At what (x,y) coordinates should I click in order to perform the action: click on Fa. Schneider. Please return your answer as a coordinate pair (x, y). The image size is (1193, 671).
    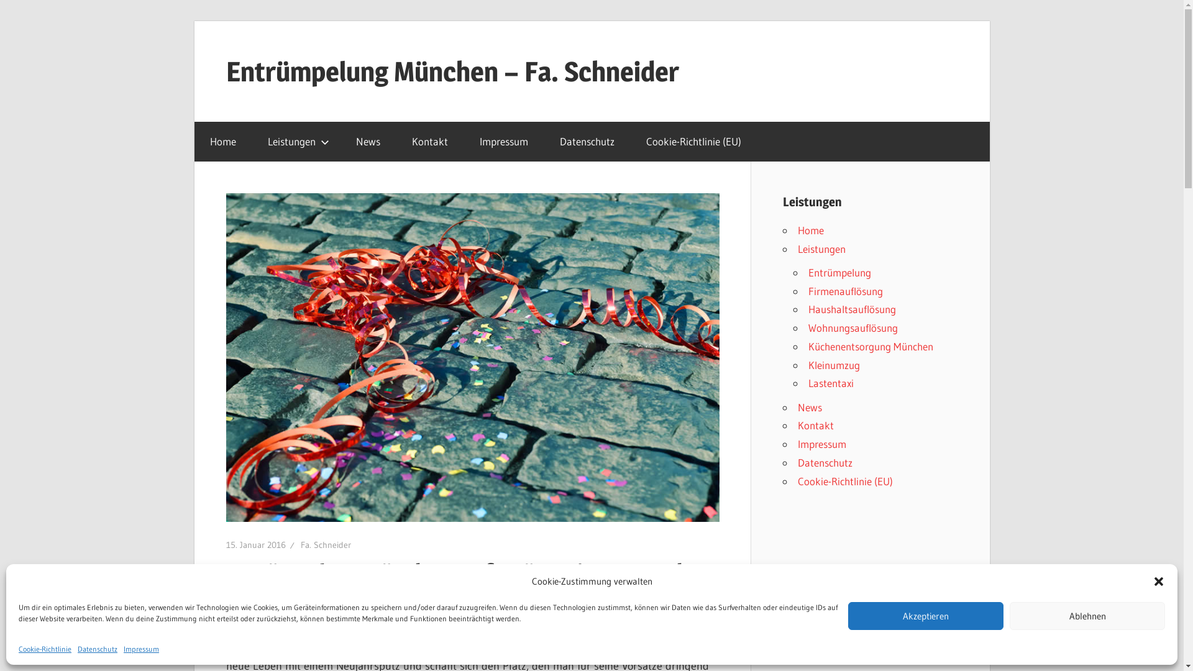
    Looking at the image, I should click on (326, 545).